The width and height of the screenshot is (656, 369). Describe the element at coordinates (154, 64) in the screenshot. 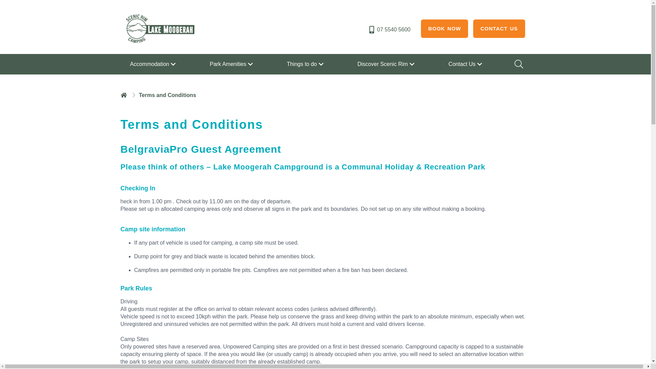

I see `Accommodation` at that location.